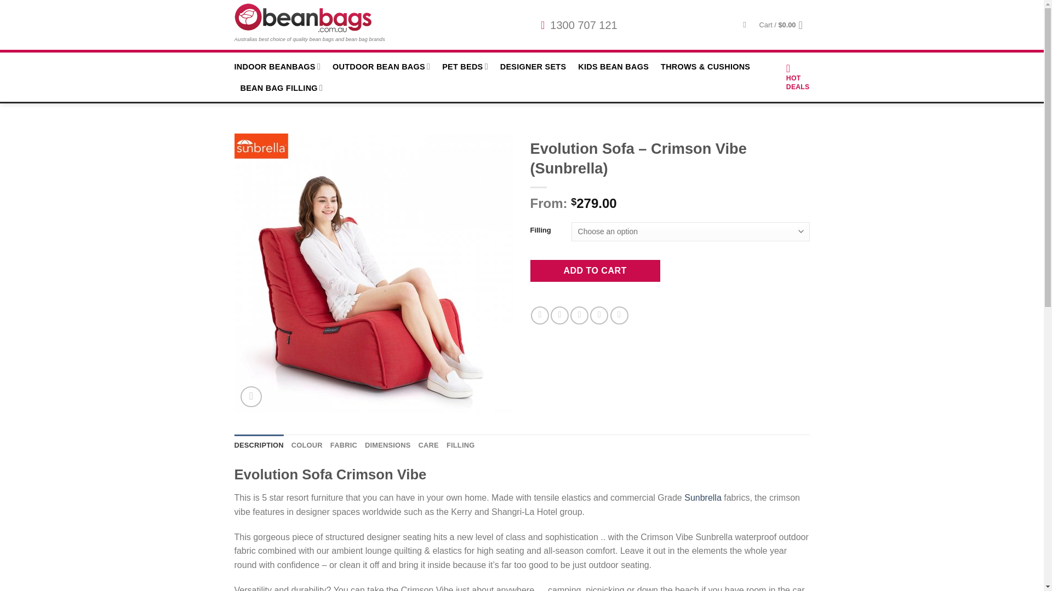  I want to click on INDOOR BEANBAGS, so click(277, 66).